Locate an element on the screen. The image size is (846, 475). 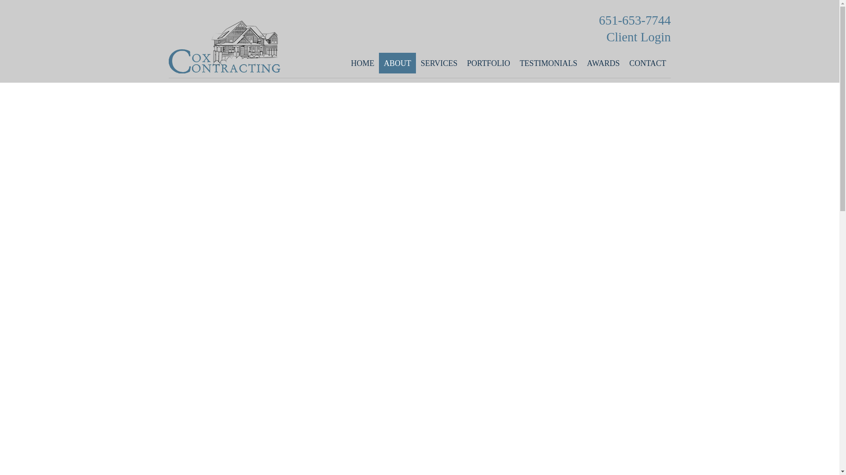
651-653-7744 is located at coordinates (484, 20).